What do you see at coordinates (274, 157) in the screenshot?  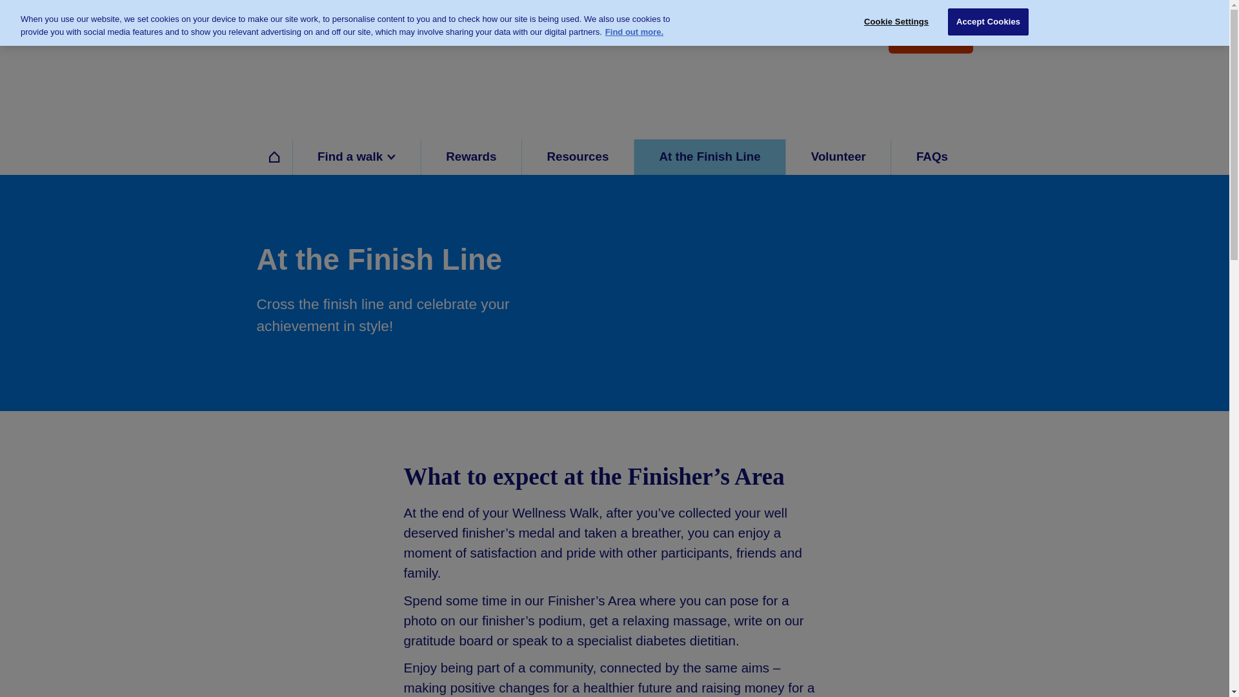 I see `Home` at bounding box center [274, 157].